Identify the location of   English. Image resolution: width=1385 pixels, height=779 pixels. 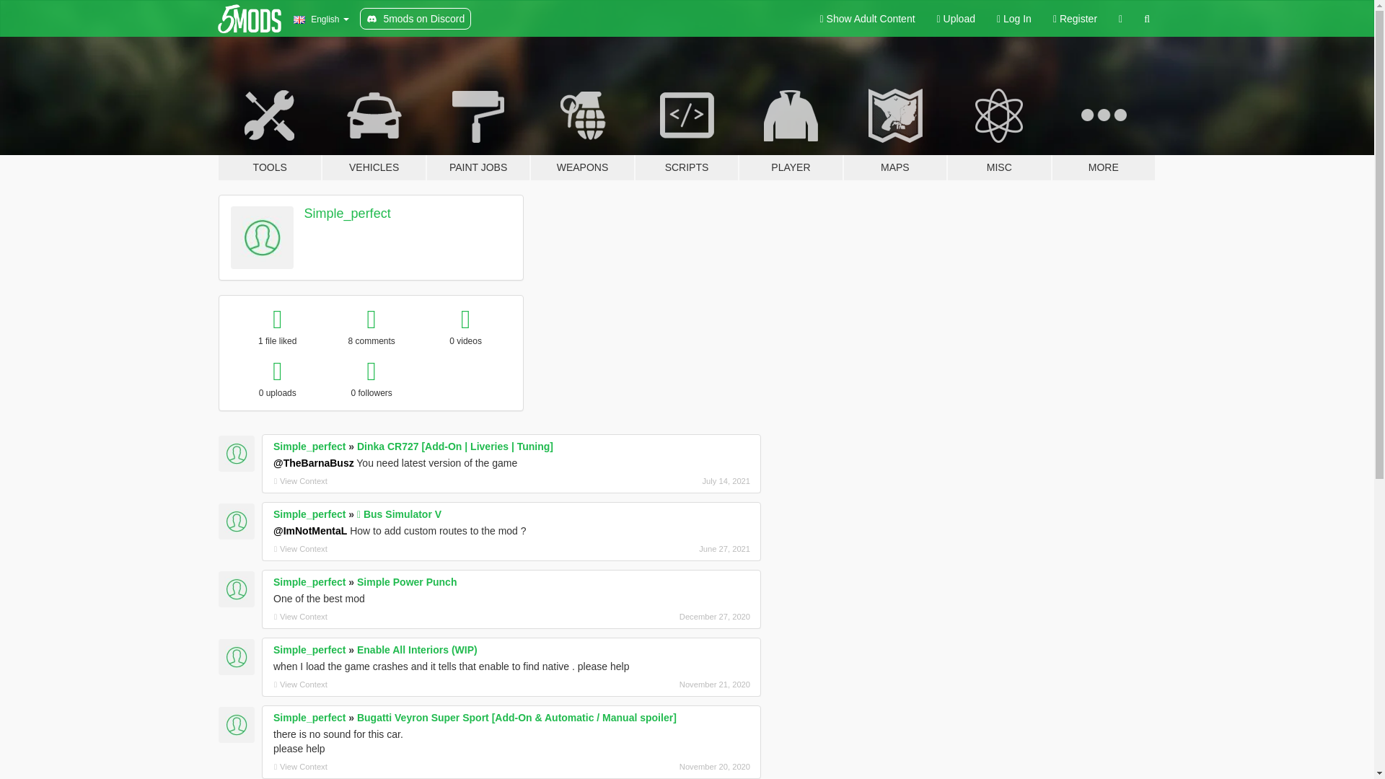
(321, 19).